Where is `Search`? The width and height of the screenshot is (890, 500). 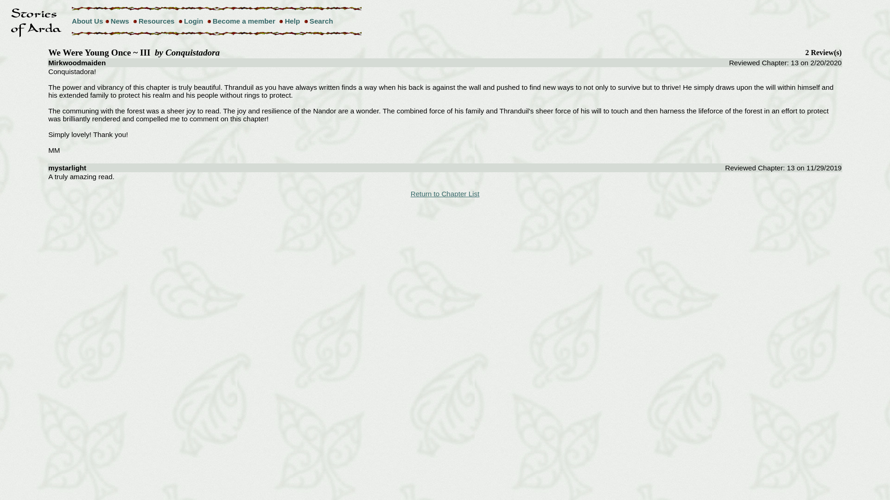 Search is located at coordinates (321, 21).